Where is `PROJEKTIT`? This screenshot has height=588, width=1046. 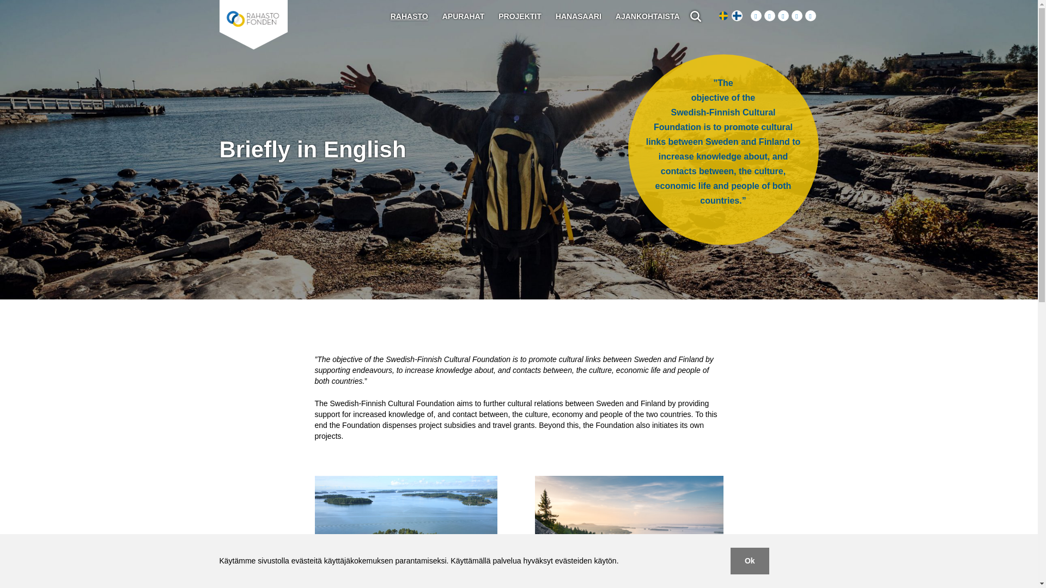
PROJEKTIT is located at coordinates (520, 16).